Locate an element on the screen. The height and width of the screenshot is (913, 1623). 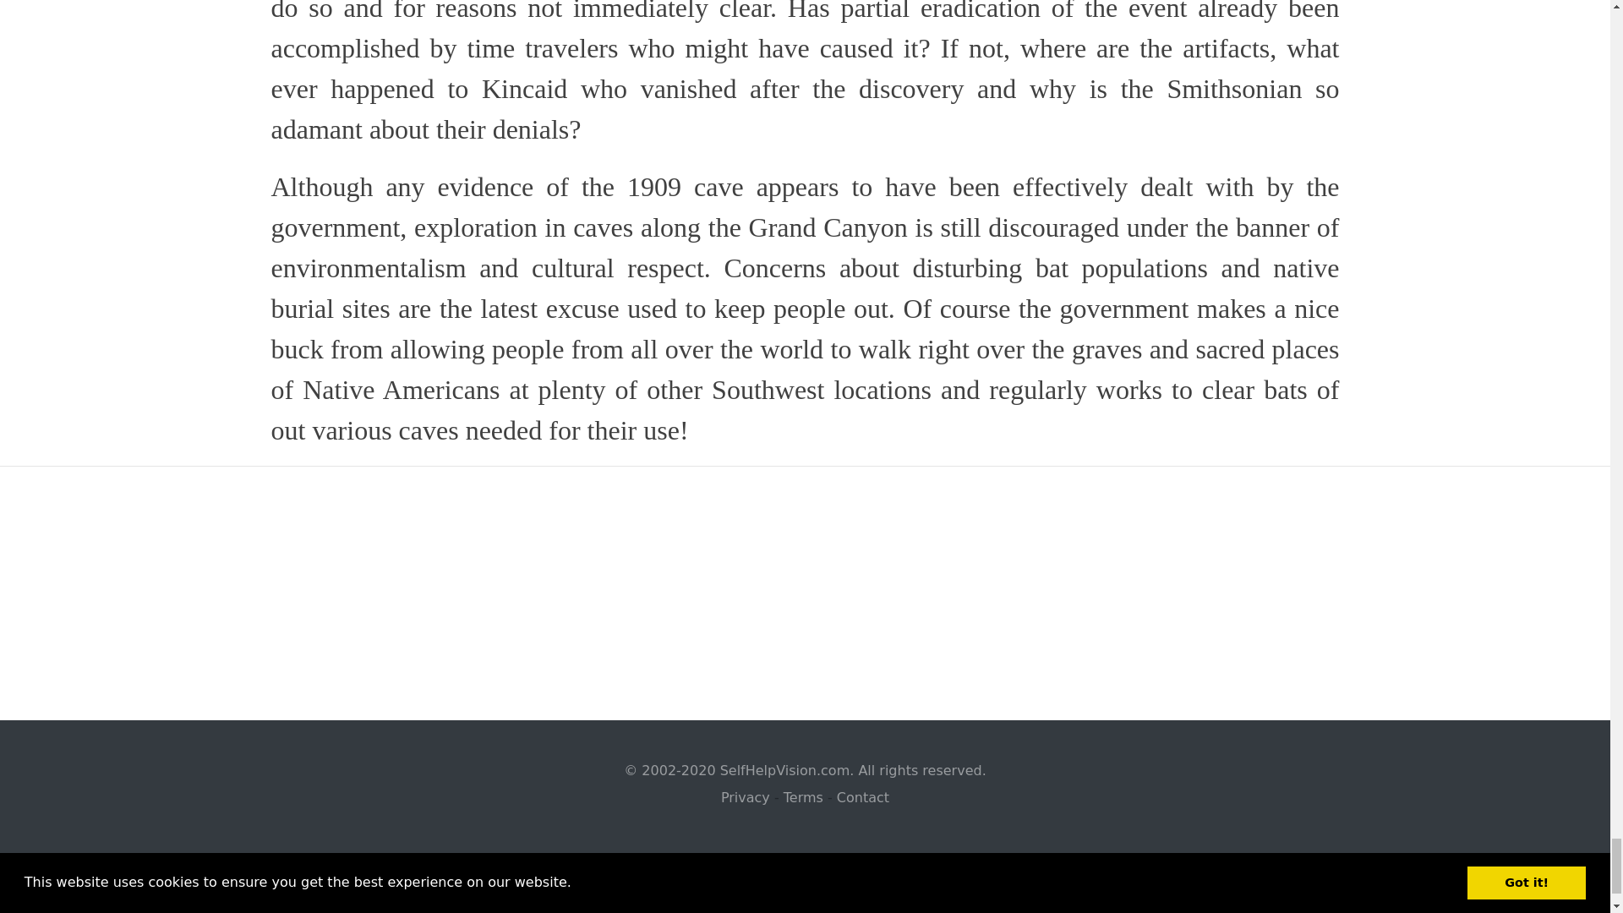
Contact is located at coordinates (863, 797).